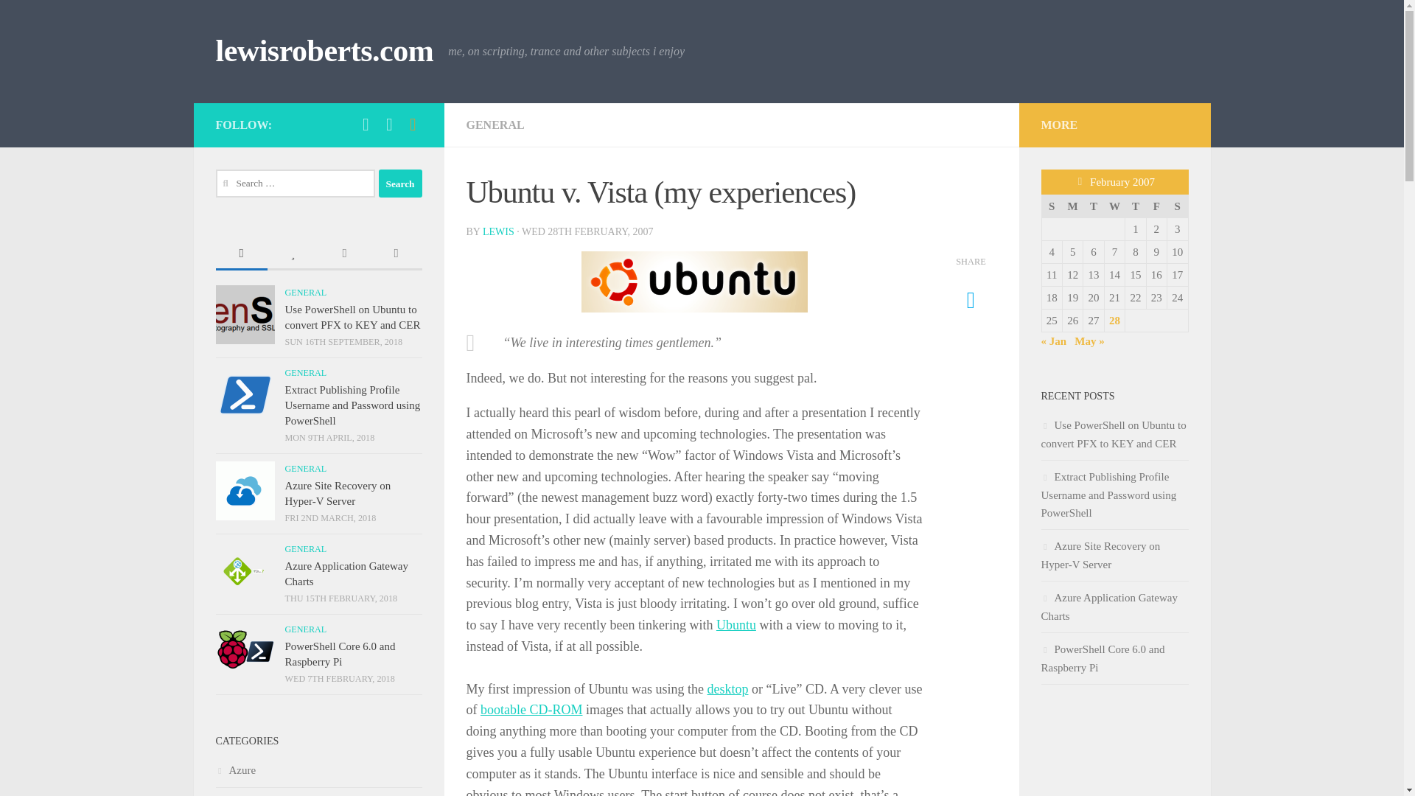 The height and width of the screenshot is (796, 1415). Describe the element at coordinates (366, 124) in the screenshot. I see `Follow me on Twitter` at that location.